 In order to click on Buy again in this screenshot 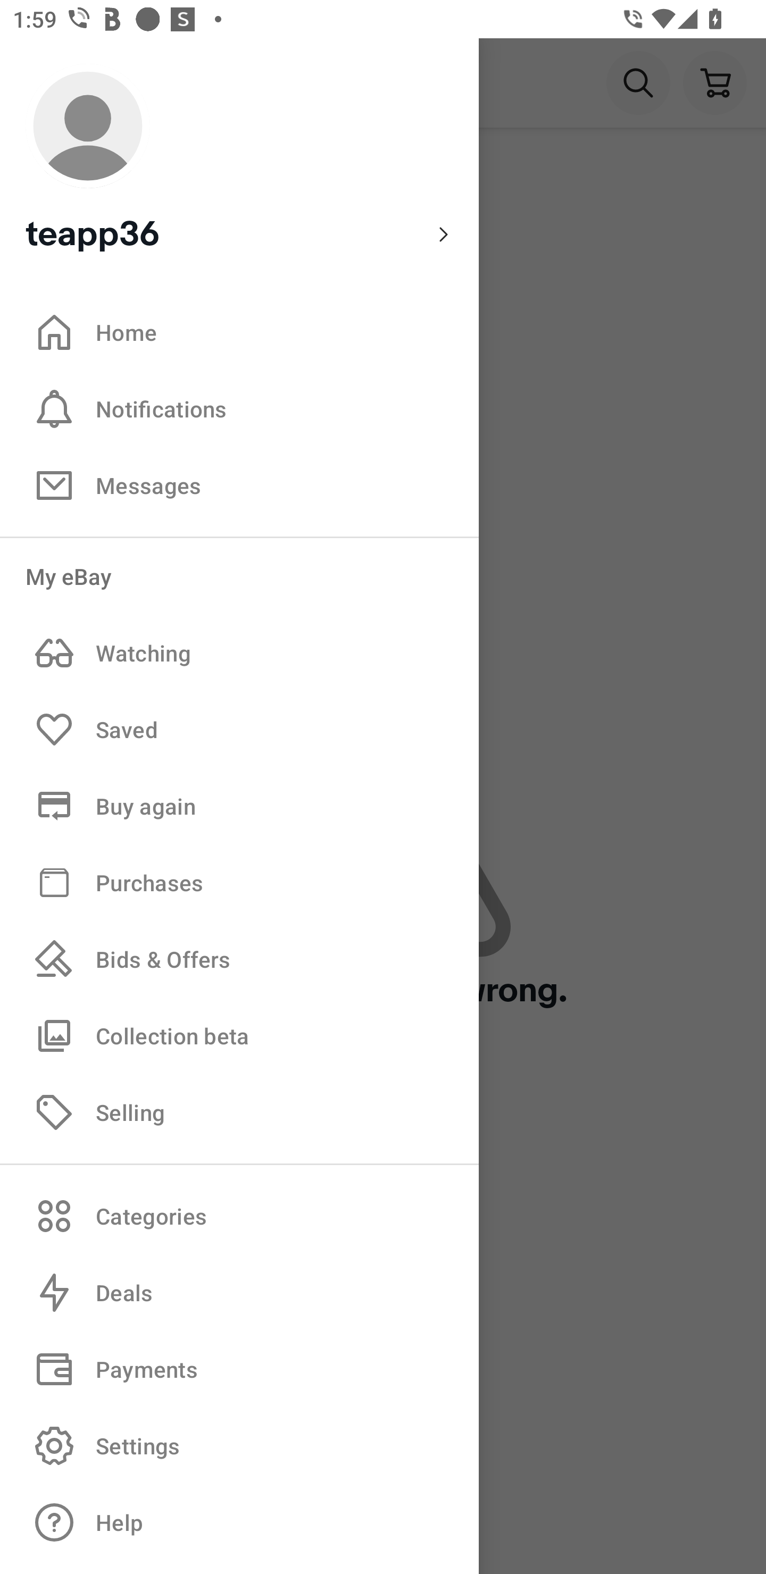, I will do `click(239, 806)`.